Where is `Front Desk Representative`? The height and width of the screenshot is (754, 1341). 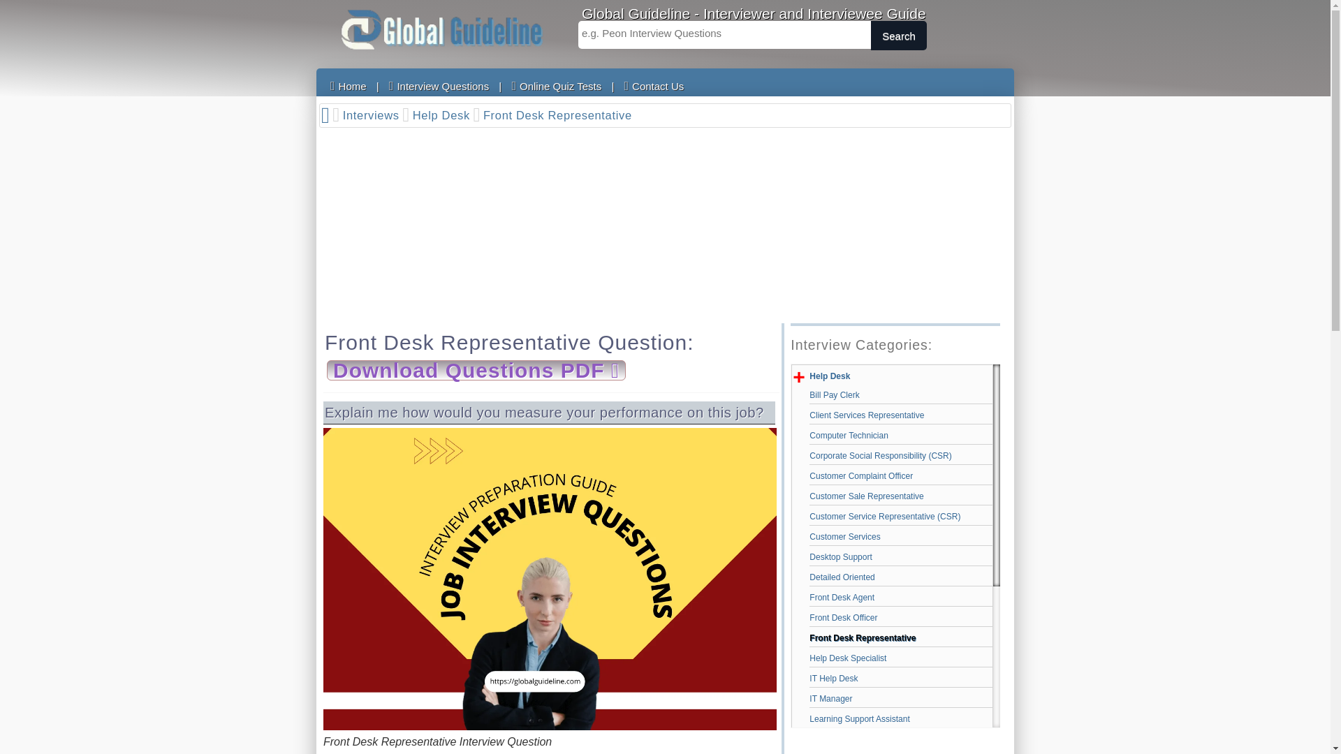 Front Desk Representative is located at coordinates (559, 116).